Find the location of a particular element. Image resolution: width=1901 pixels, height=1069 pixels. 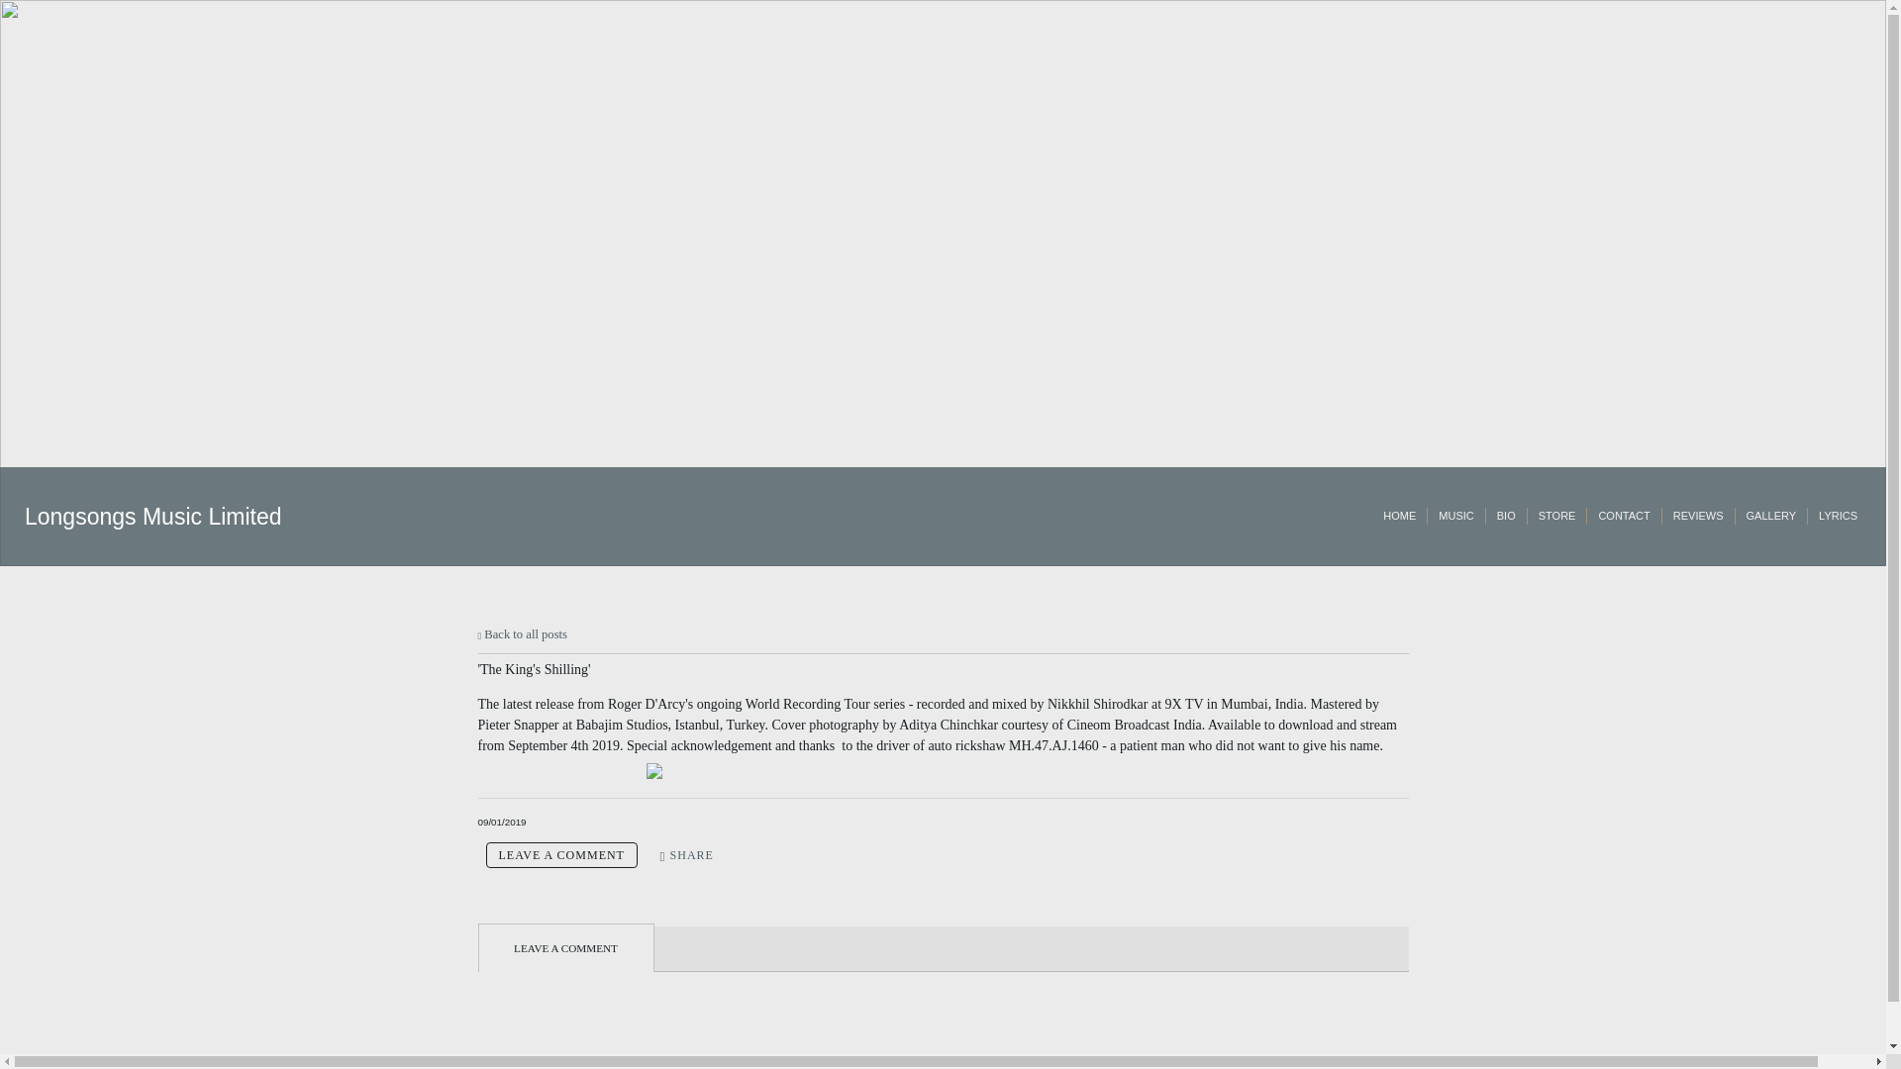

LEAVE A COMMENT is located at coordinates (560, 855).